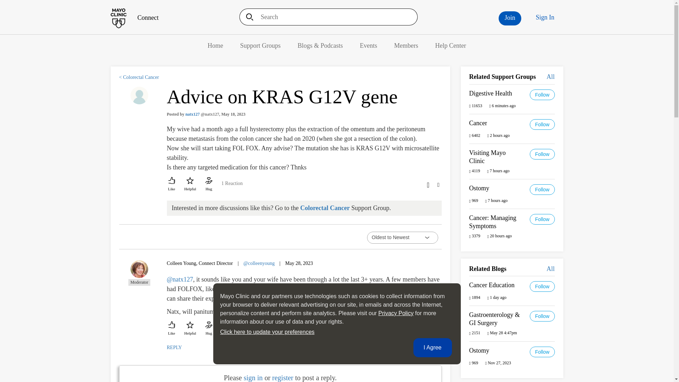  Describe the element at coordinates (260, 45) in the screenshot. I see `Support Groups` at that location.